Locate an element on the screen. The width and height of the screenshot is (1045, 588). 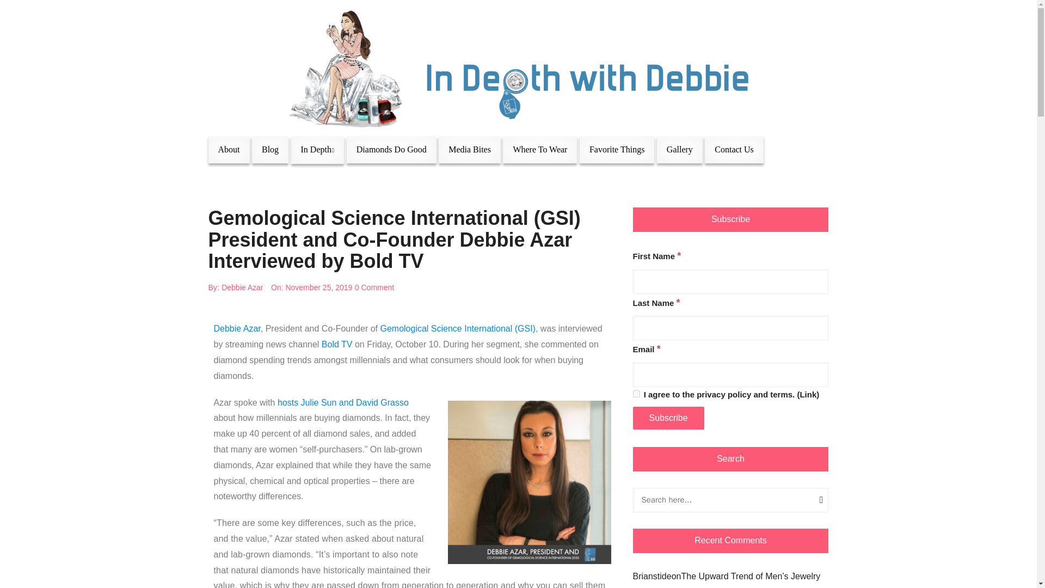
Debbie Azar is located at coordinates (236, 329).